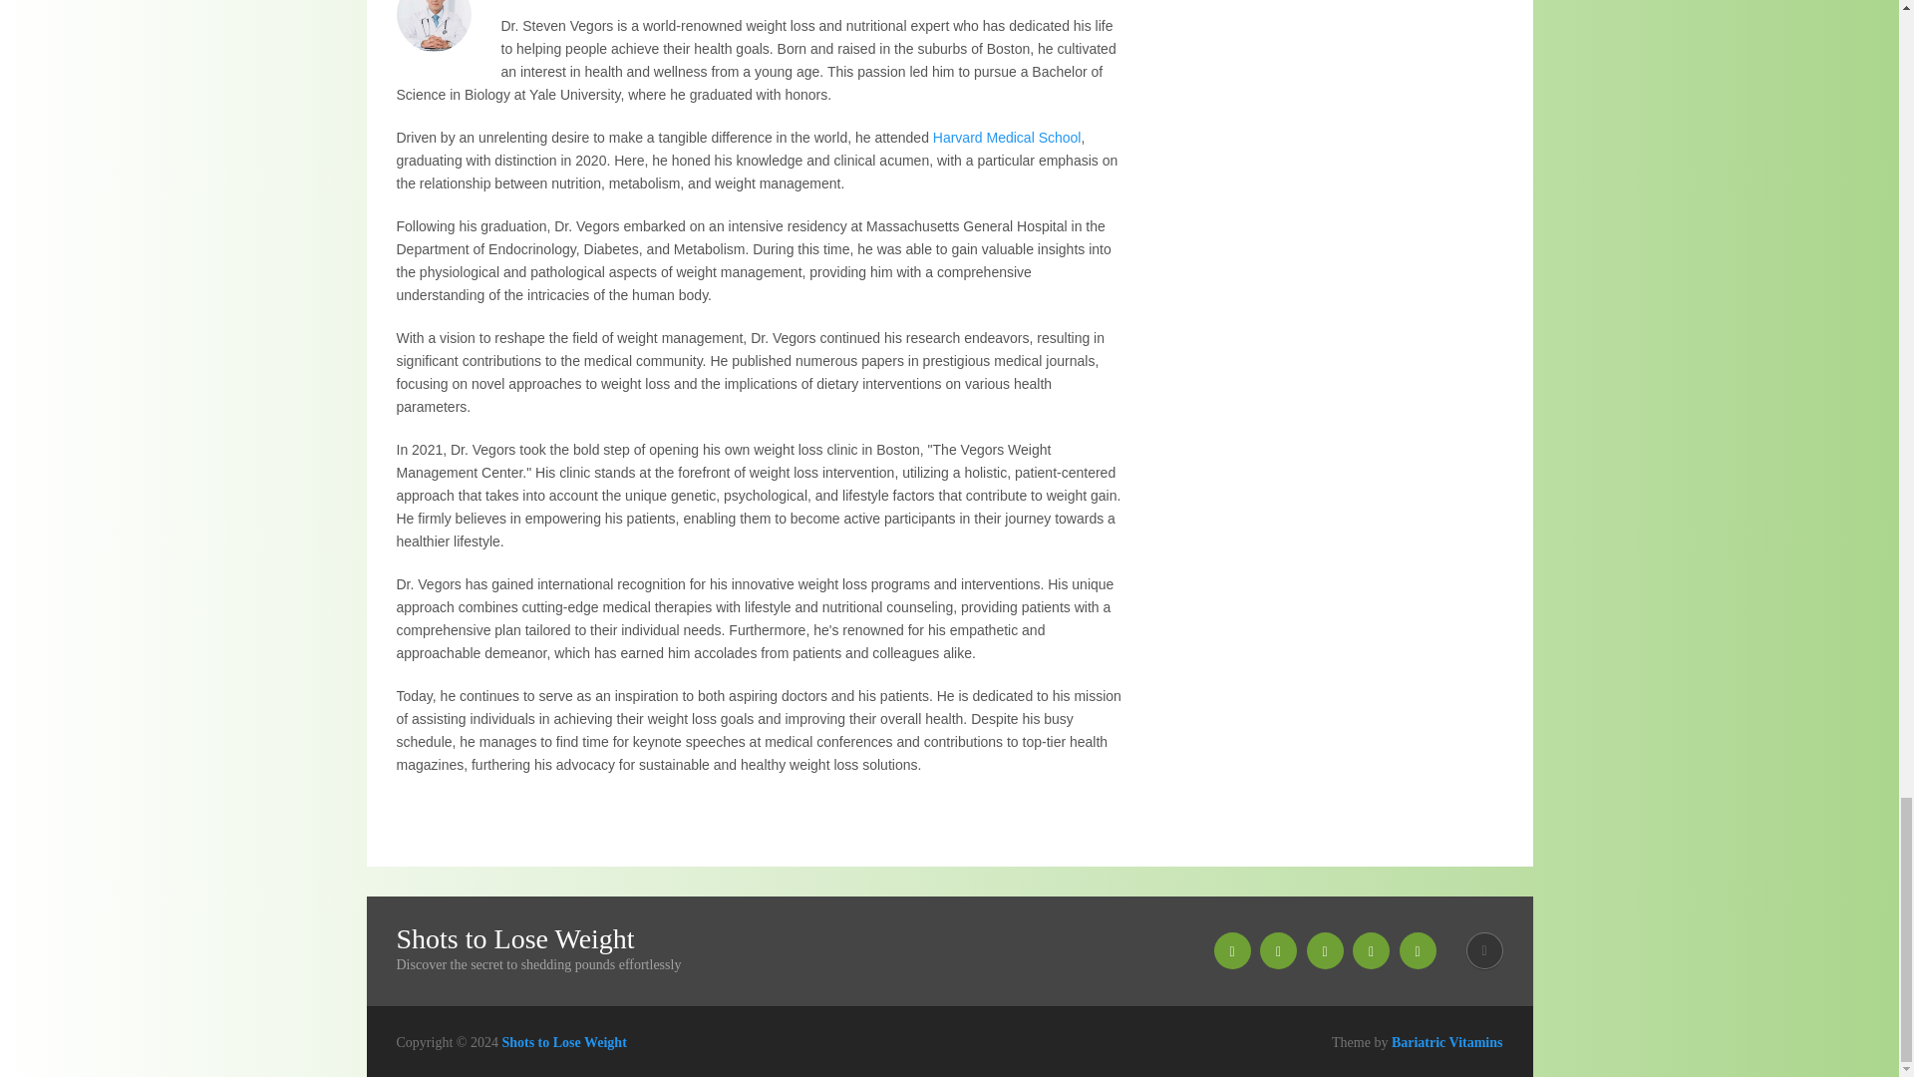  Describe the element at coordinates (1007, 137) in the screenshot. I see `Harvard Medical School` at that location.